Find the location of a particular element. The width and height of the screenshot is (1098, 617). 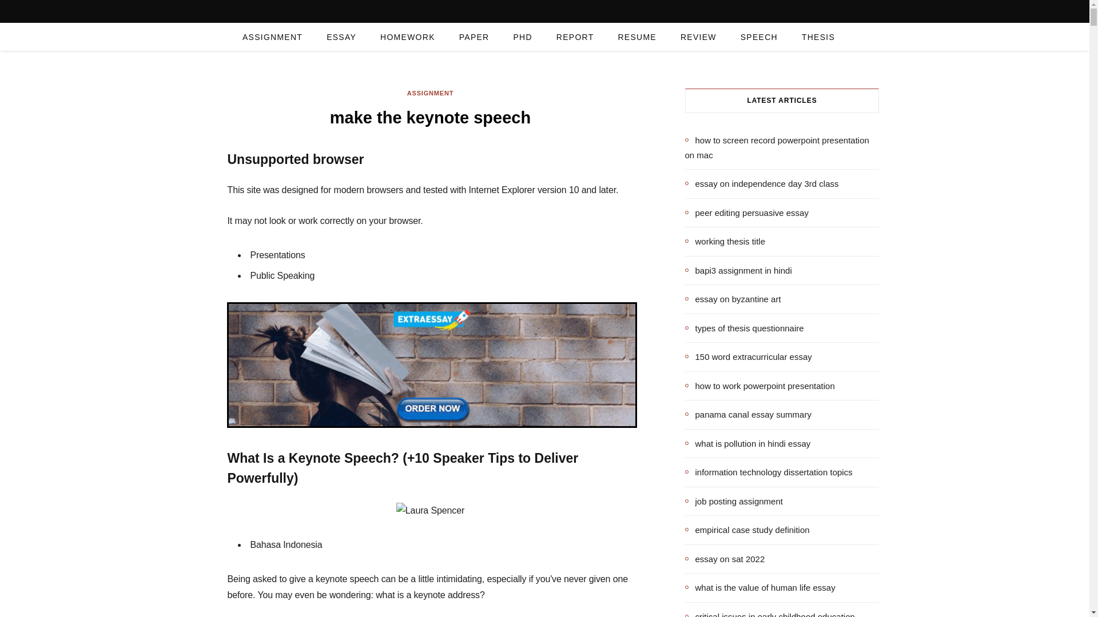

ASSIGNMENT is located at coordinates (431, 93).